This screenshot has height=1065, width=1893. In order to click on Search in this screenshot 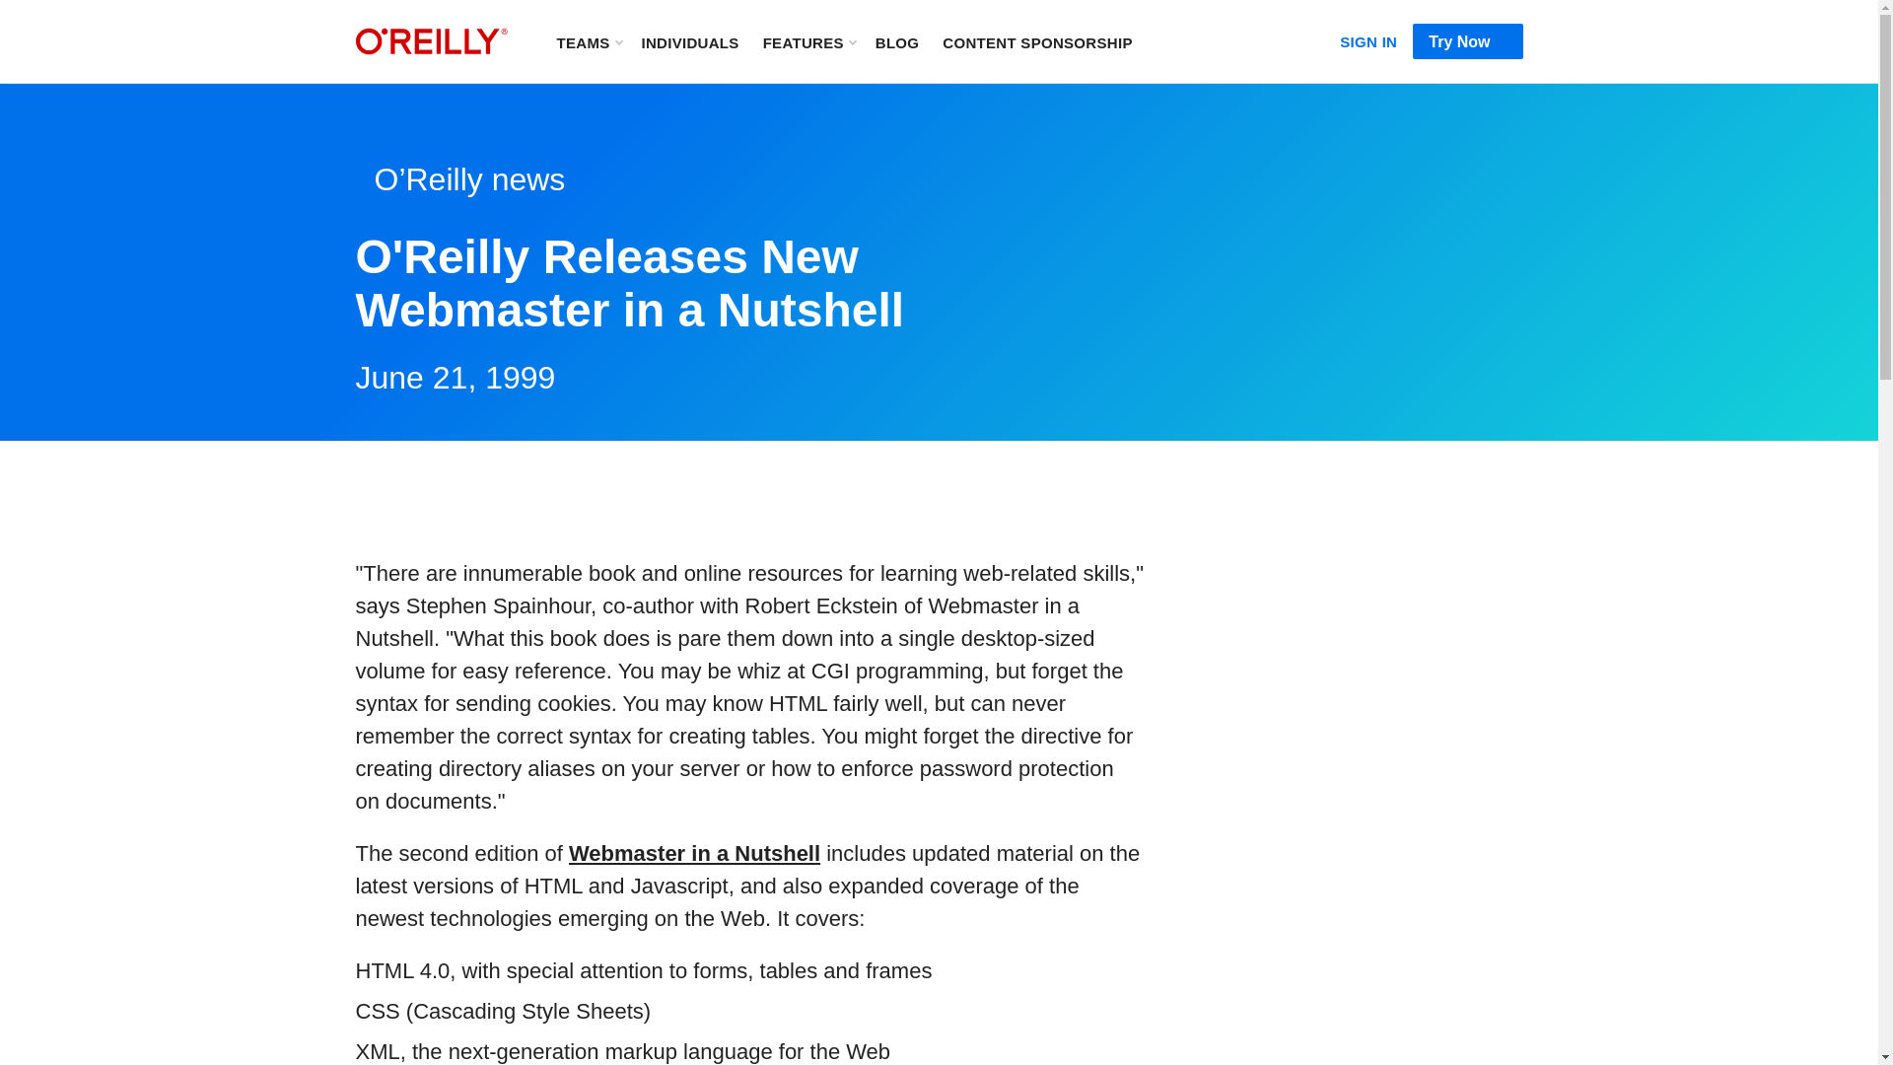, I will do `click(1174, 41)`.